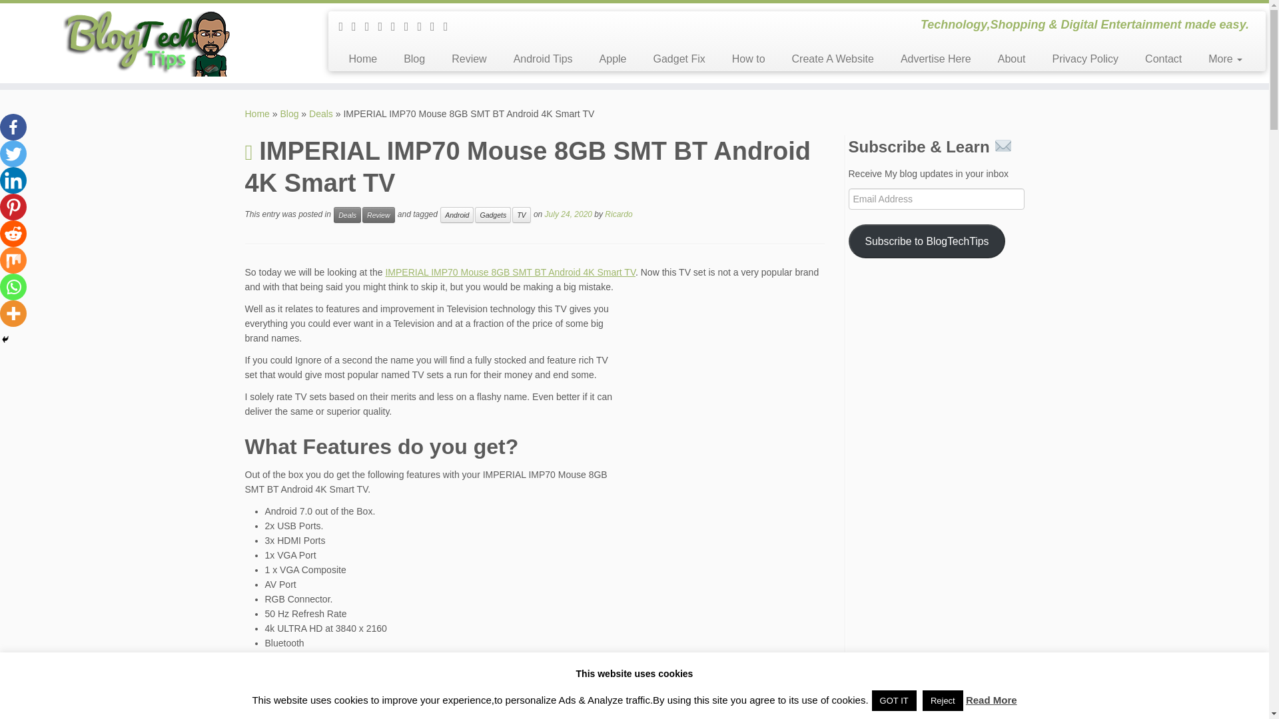 The image size is (1279, 719). What do you see at coordinates (450, 27) in the screenshot?
I see `Follow me on LinkedIn` at bounding box center [450, 27].